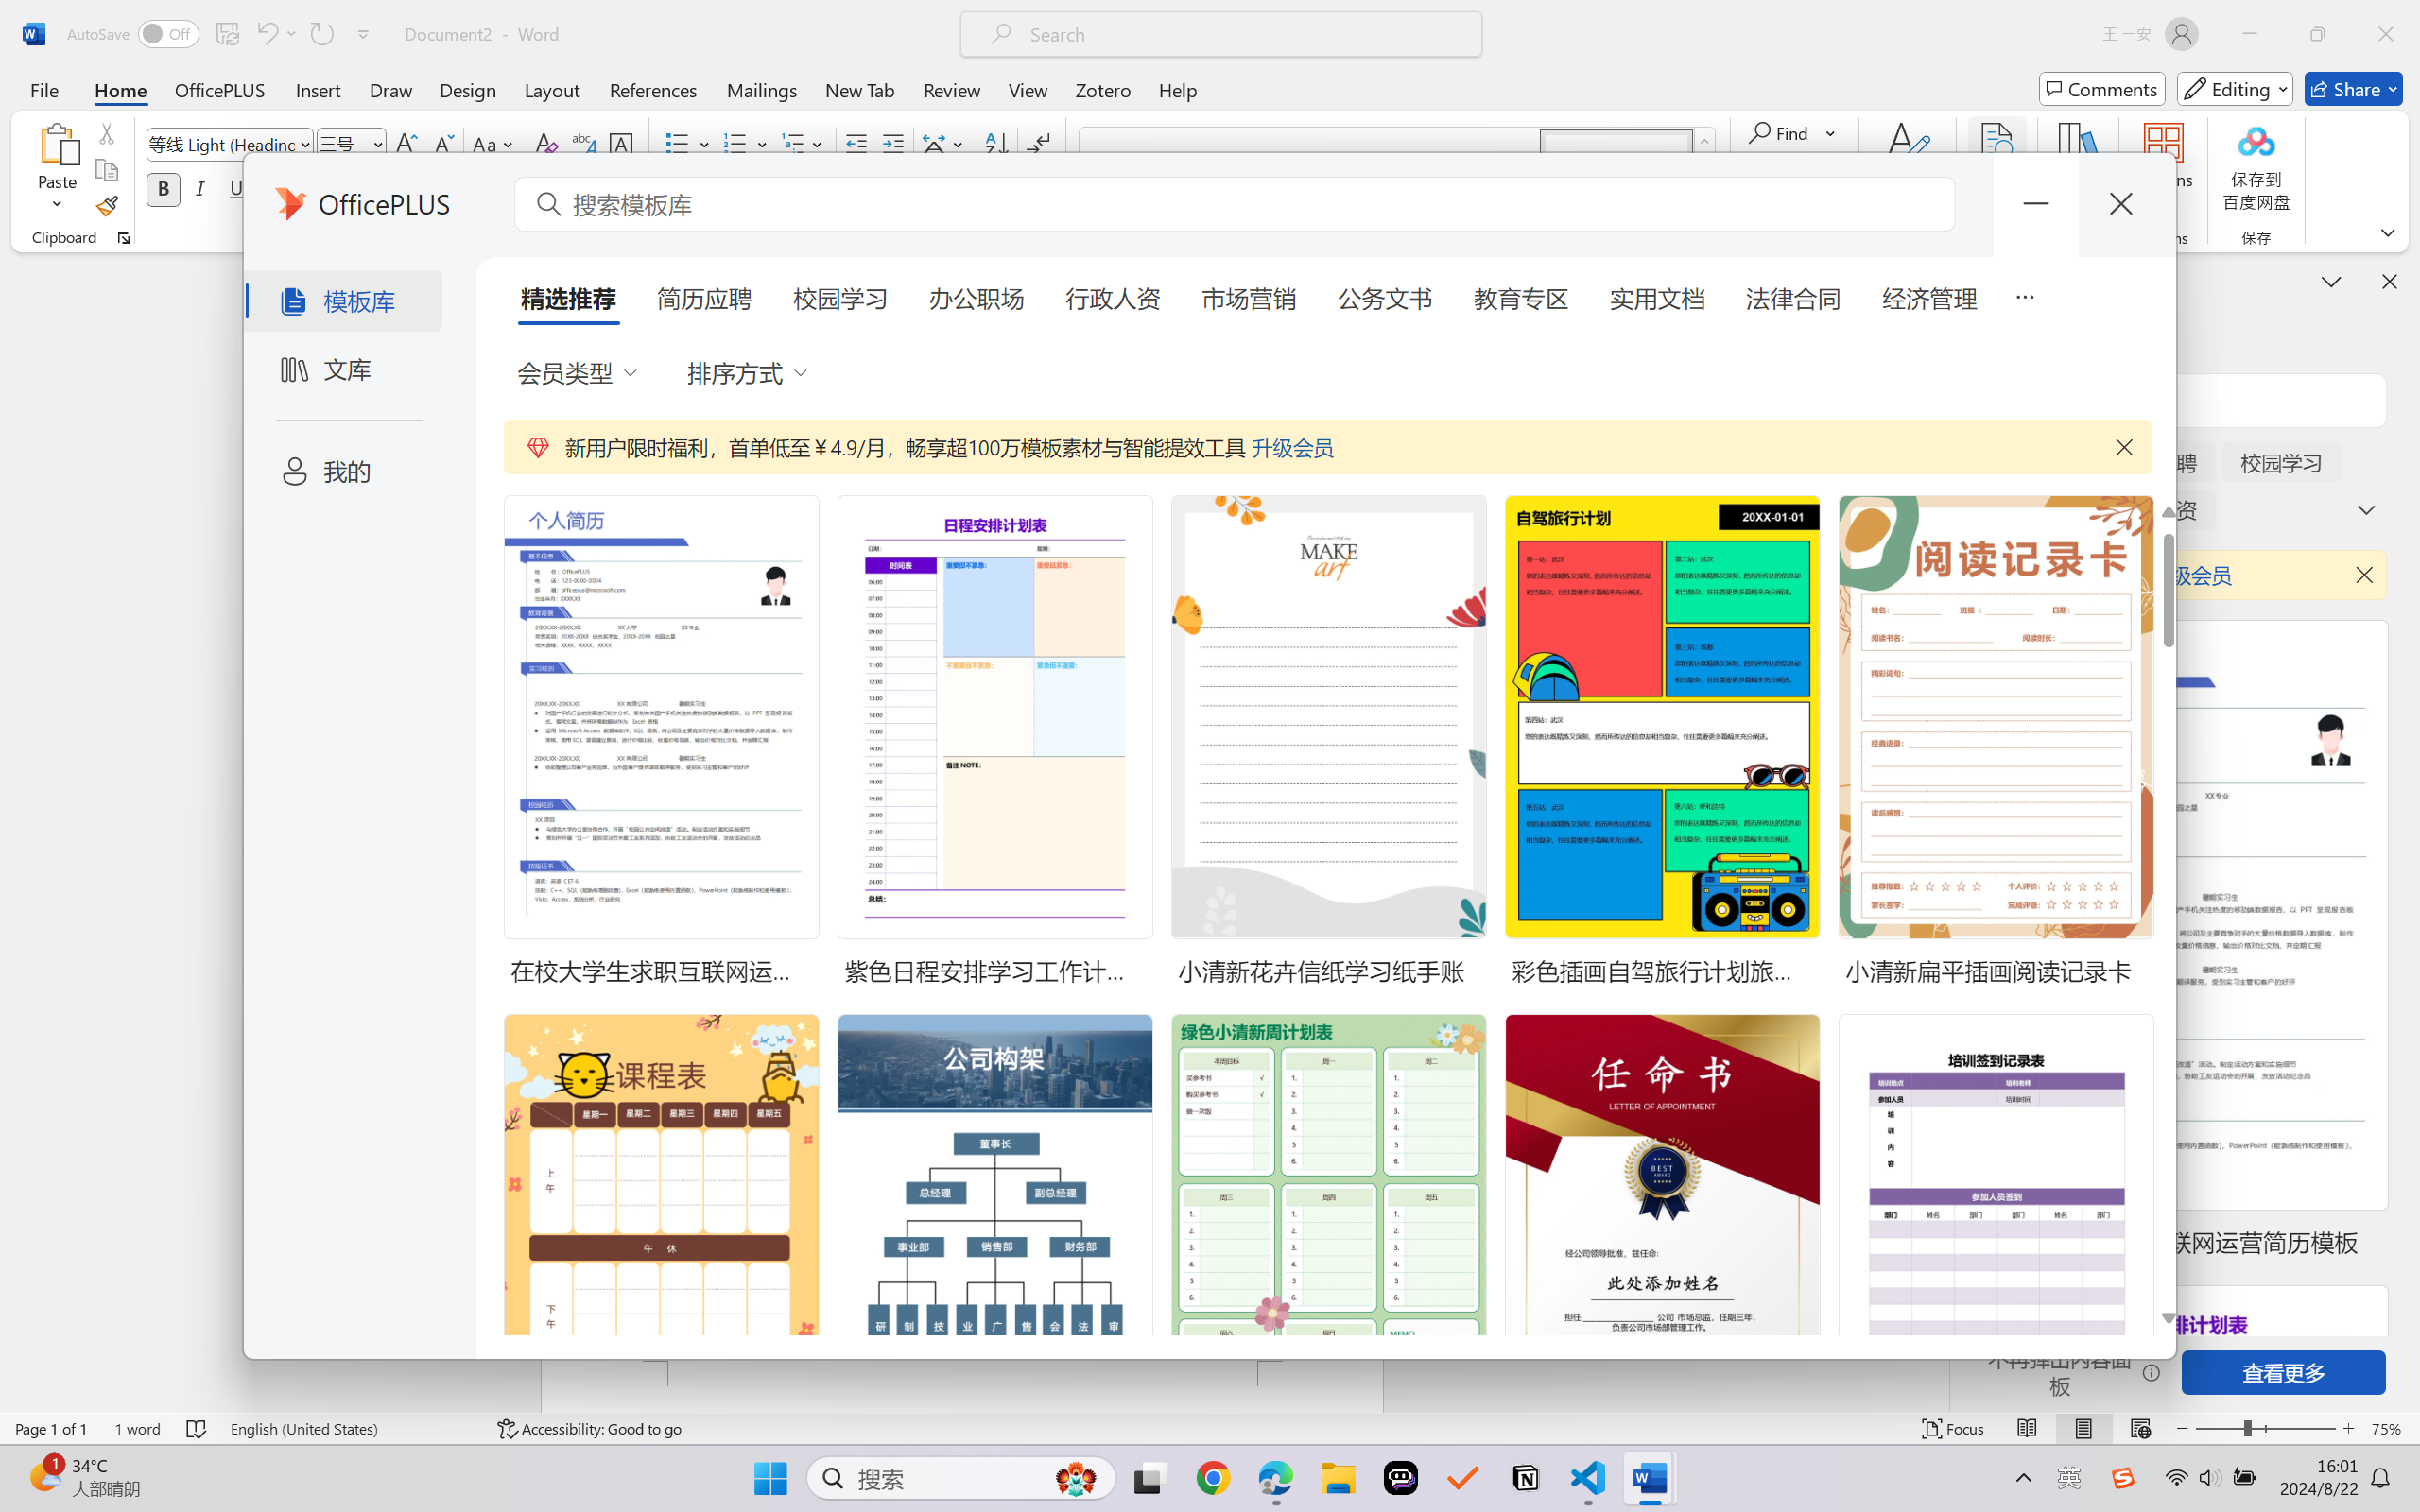 This screenshot has width=2420, height=1512. What do you see at coordinates (223, 34) in the screenshot?
I see `Quick Access Toolbar` at bounding box center [223, 34].